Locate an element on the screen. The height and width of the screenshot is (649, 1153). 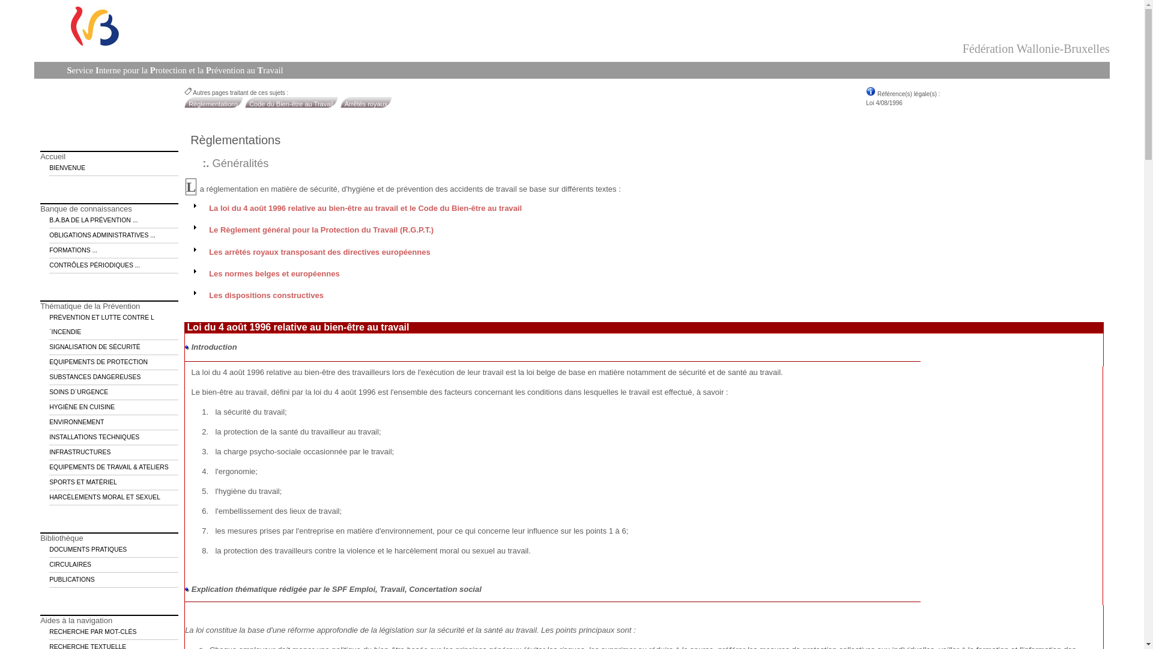
SUBSTANCES DANGEREUSES is located at coordinates (114, 377).